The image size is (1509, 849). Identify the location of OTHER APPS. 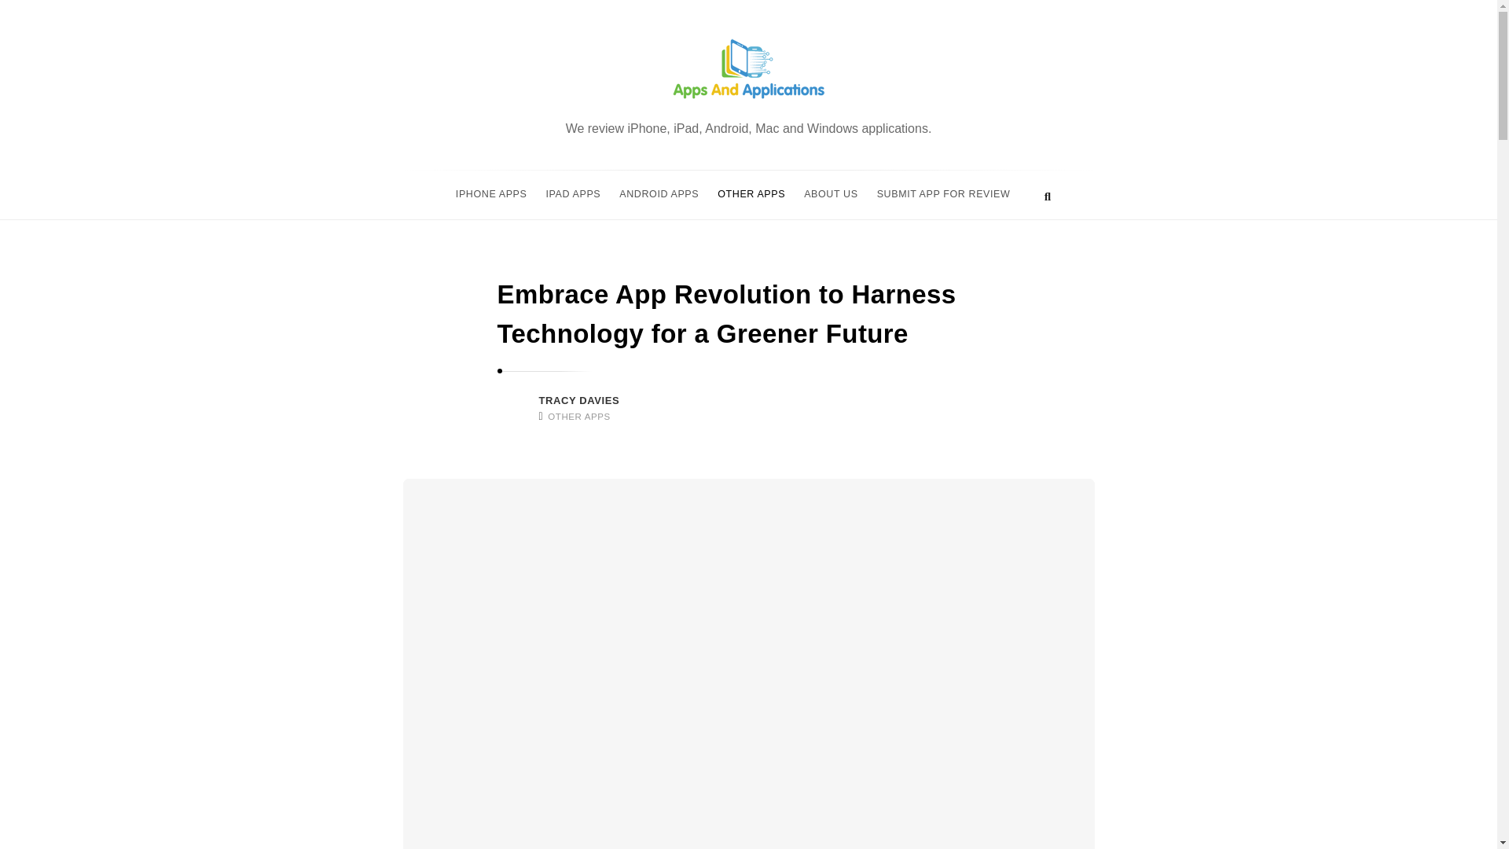
(578, 417).